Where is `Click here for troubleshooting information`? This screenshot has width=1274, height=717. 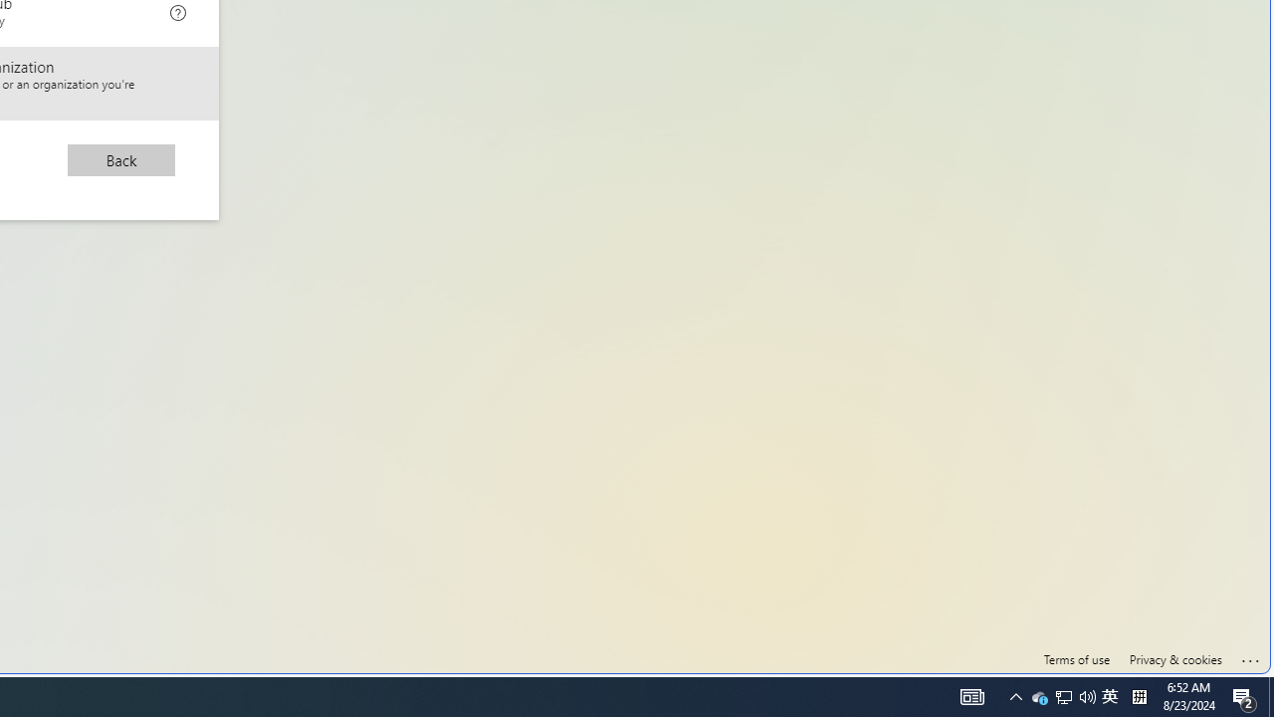 Click here for troubleshooting information is located at coordinates (1251, 657).